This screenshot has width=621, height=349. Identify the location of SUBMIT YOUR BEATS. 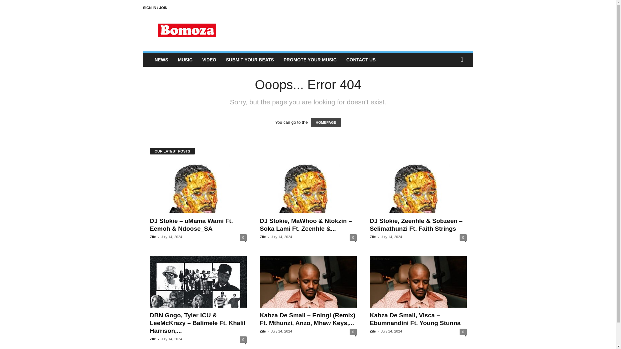
(250, 60).